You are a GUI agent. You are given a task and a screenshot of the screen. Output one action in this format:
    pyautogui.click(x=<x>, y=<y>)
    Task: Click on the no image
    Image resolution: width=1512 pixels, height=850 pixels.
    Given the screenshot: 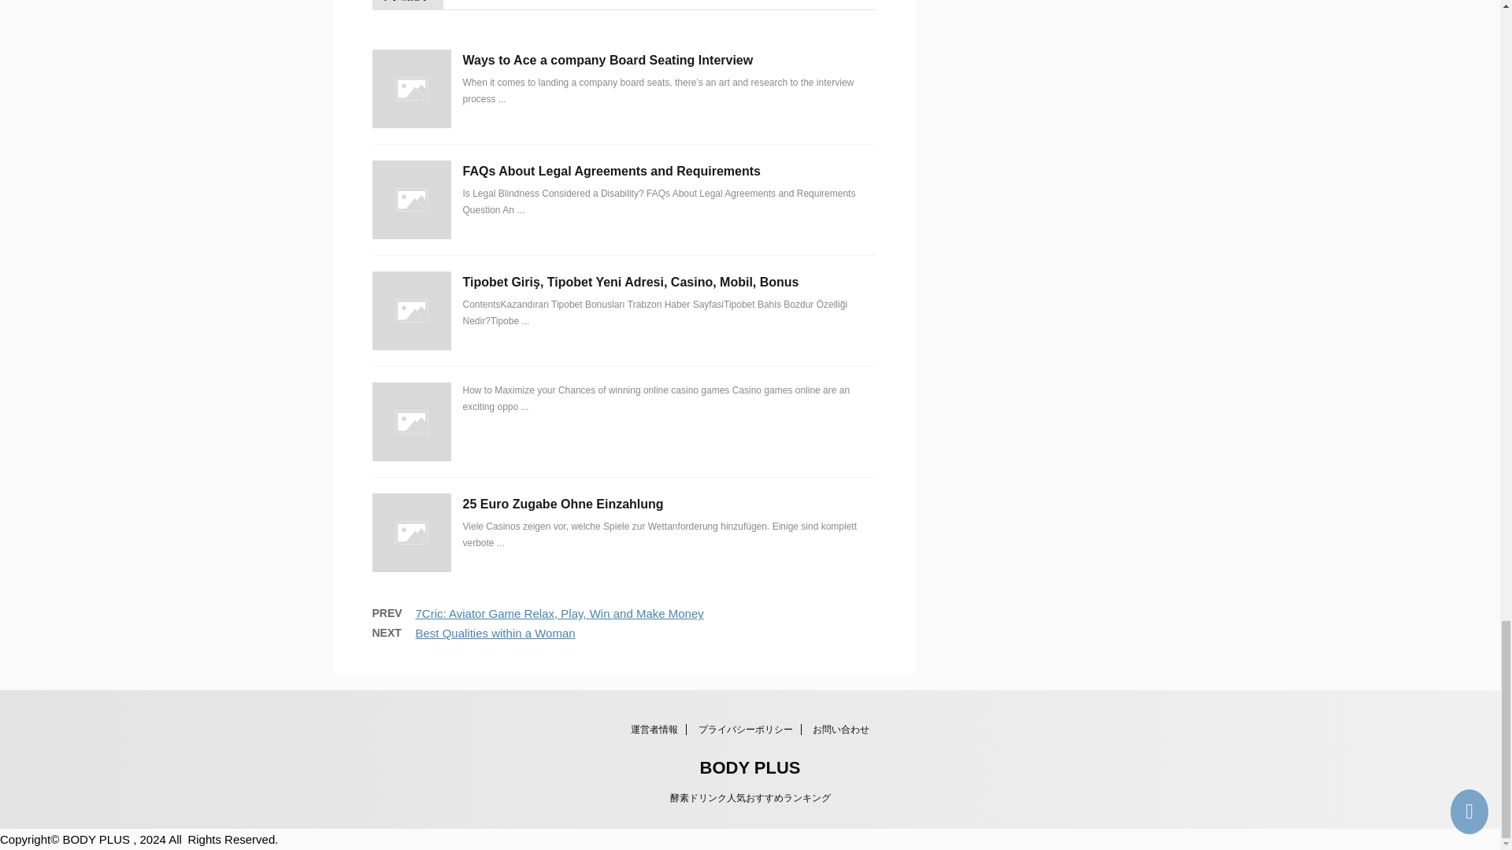 What is the action you would take?
    pyautogui.click(x=411, y=532)
    